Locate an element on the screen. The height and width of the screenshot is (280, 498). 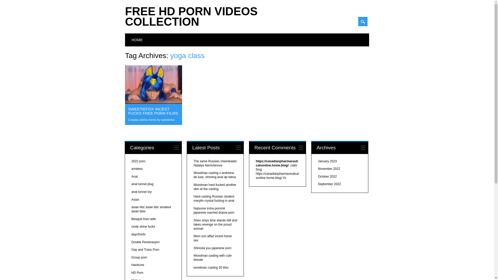
anal tunnel plug is located at coordinates (142, 184).